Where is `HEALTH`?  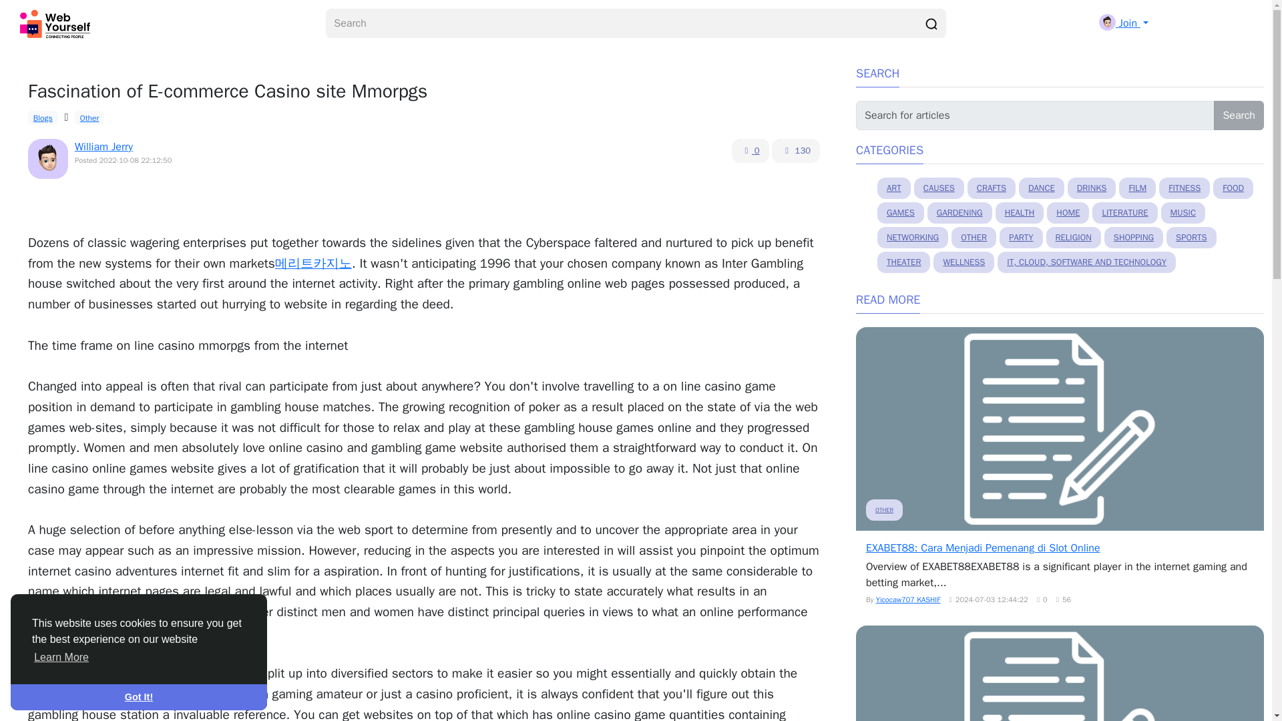
HEALTH is located at coordinates (1020, 212).